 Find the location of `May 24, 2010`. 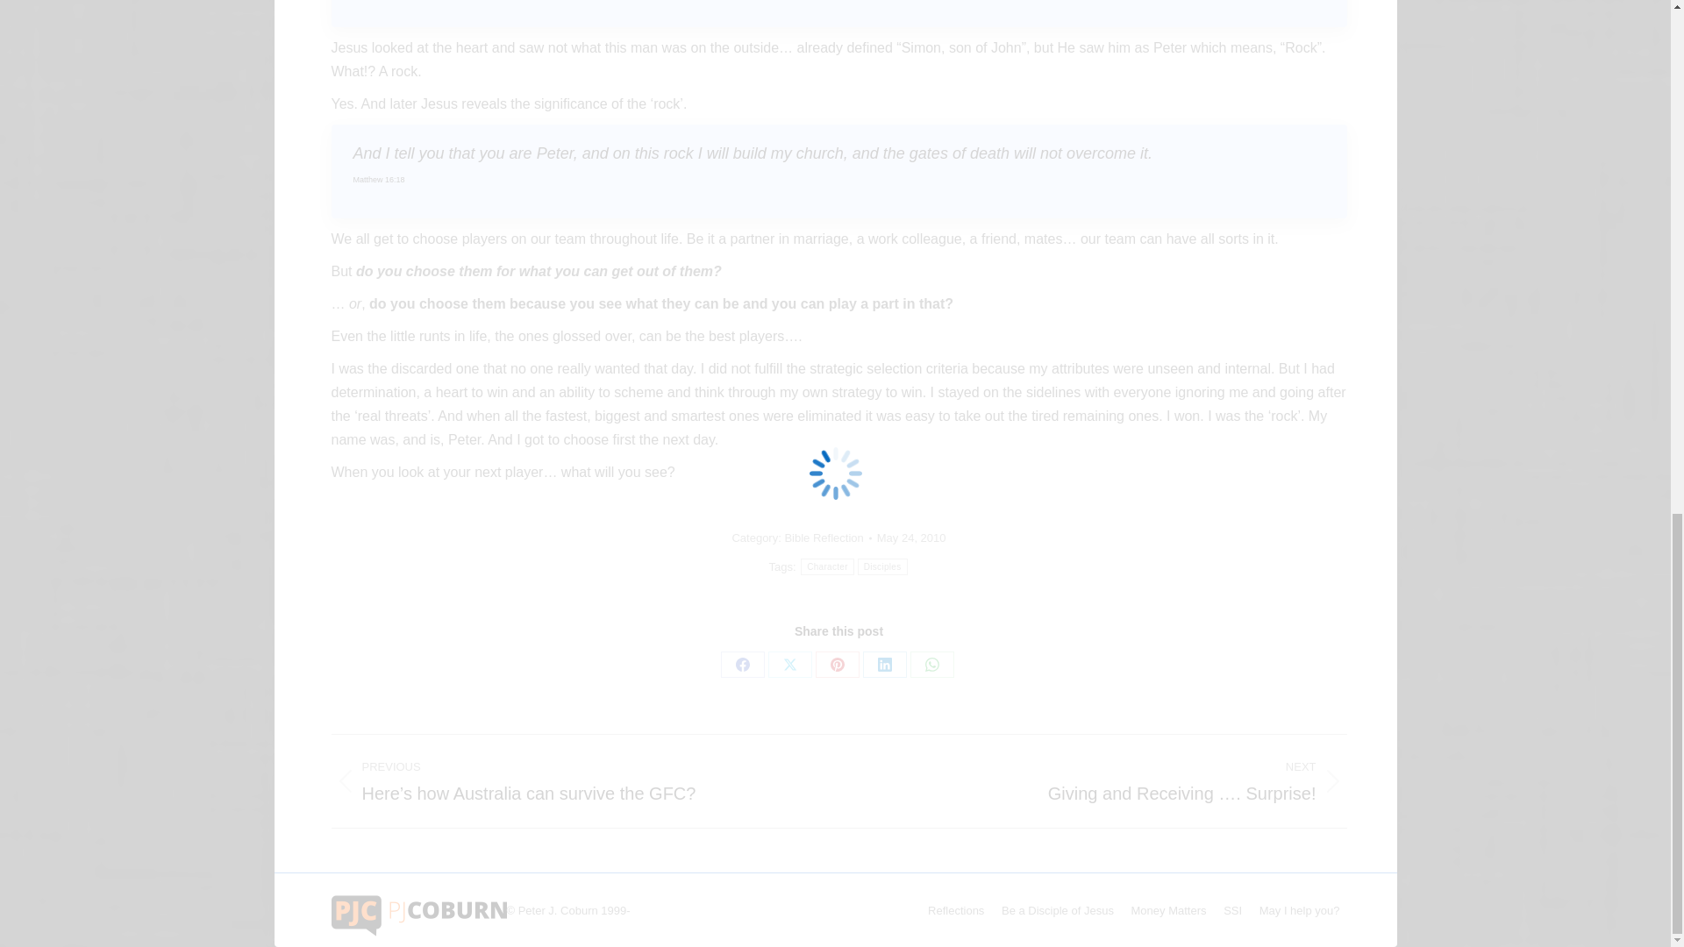

May 24, 2010 is located at coordinates (912, 538).